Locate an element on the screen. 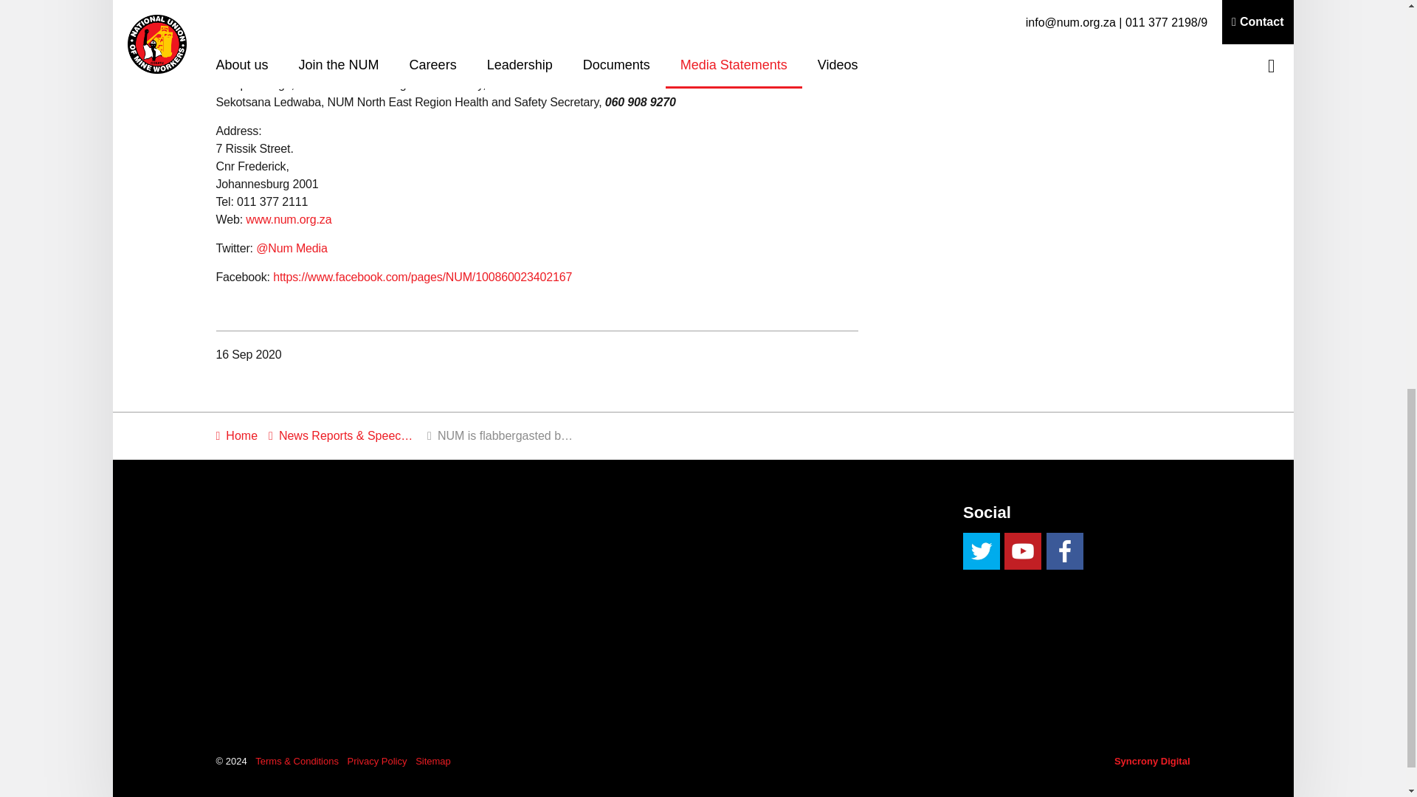  Home is located at coordinates (236, 435).